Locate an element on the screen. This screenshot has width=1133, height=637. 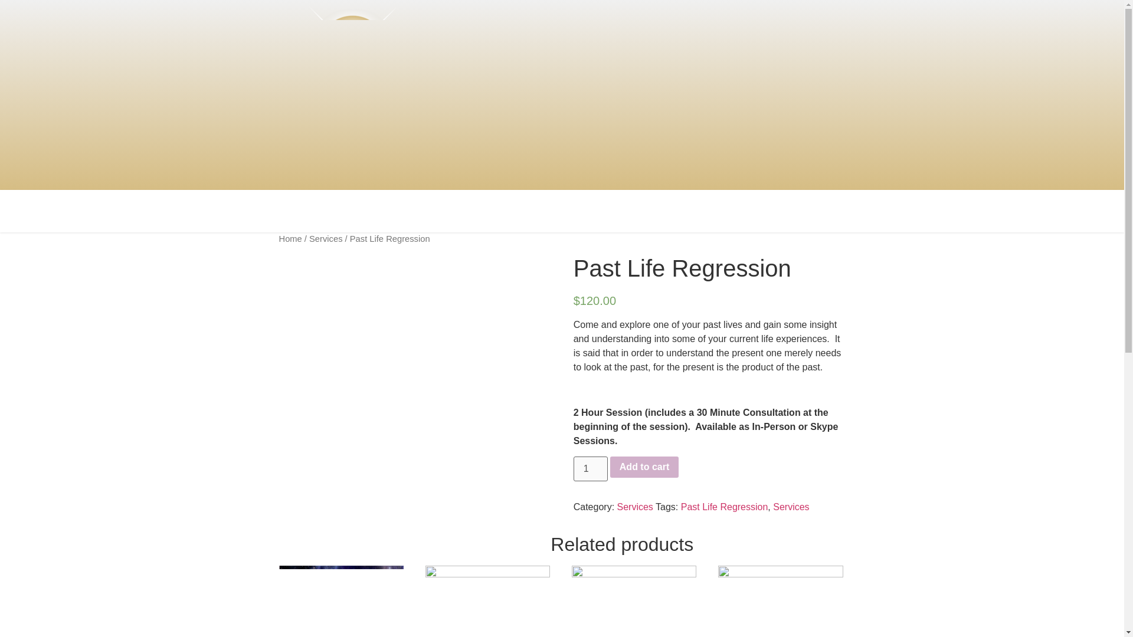
Services is located at coordinates (635, 507).